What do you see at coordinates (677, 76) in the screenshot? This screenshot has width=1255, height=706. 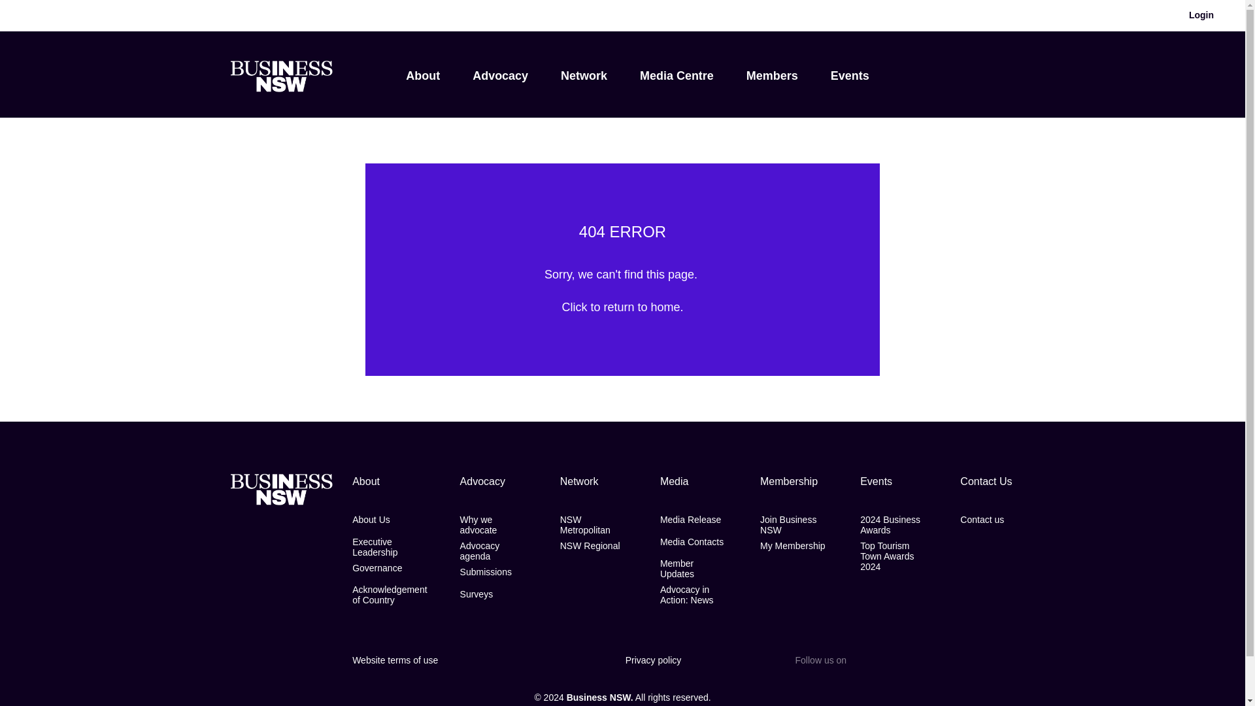 I see `Media Centre` at bounding box center [677, 76].